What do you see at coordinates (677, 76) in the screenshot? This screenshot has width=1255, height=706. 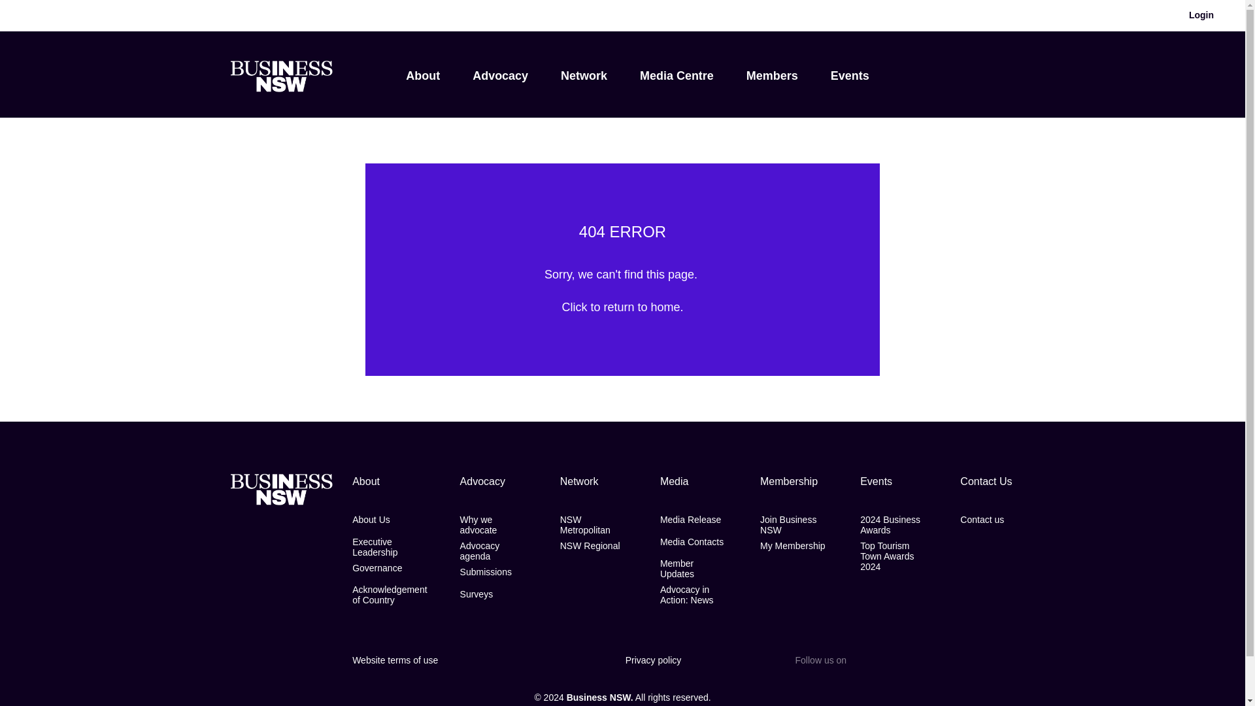 I see `Media Centre` at bounding box center [677, 76].